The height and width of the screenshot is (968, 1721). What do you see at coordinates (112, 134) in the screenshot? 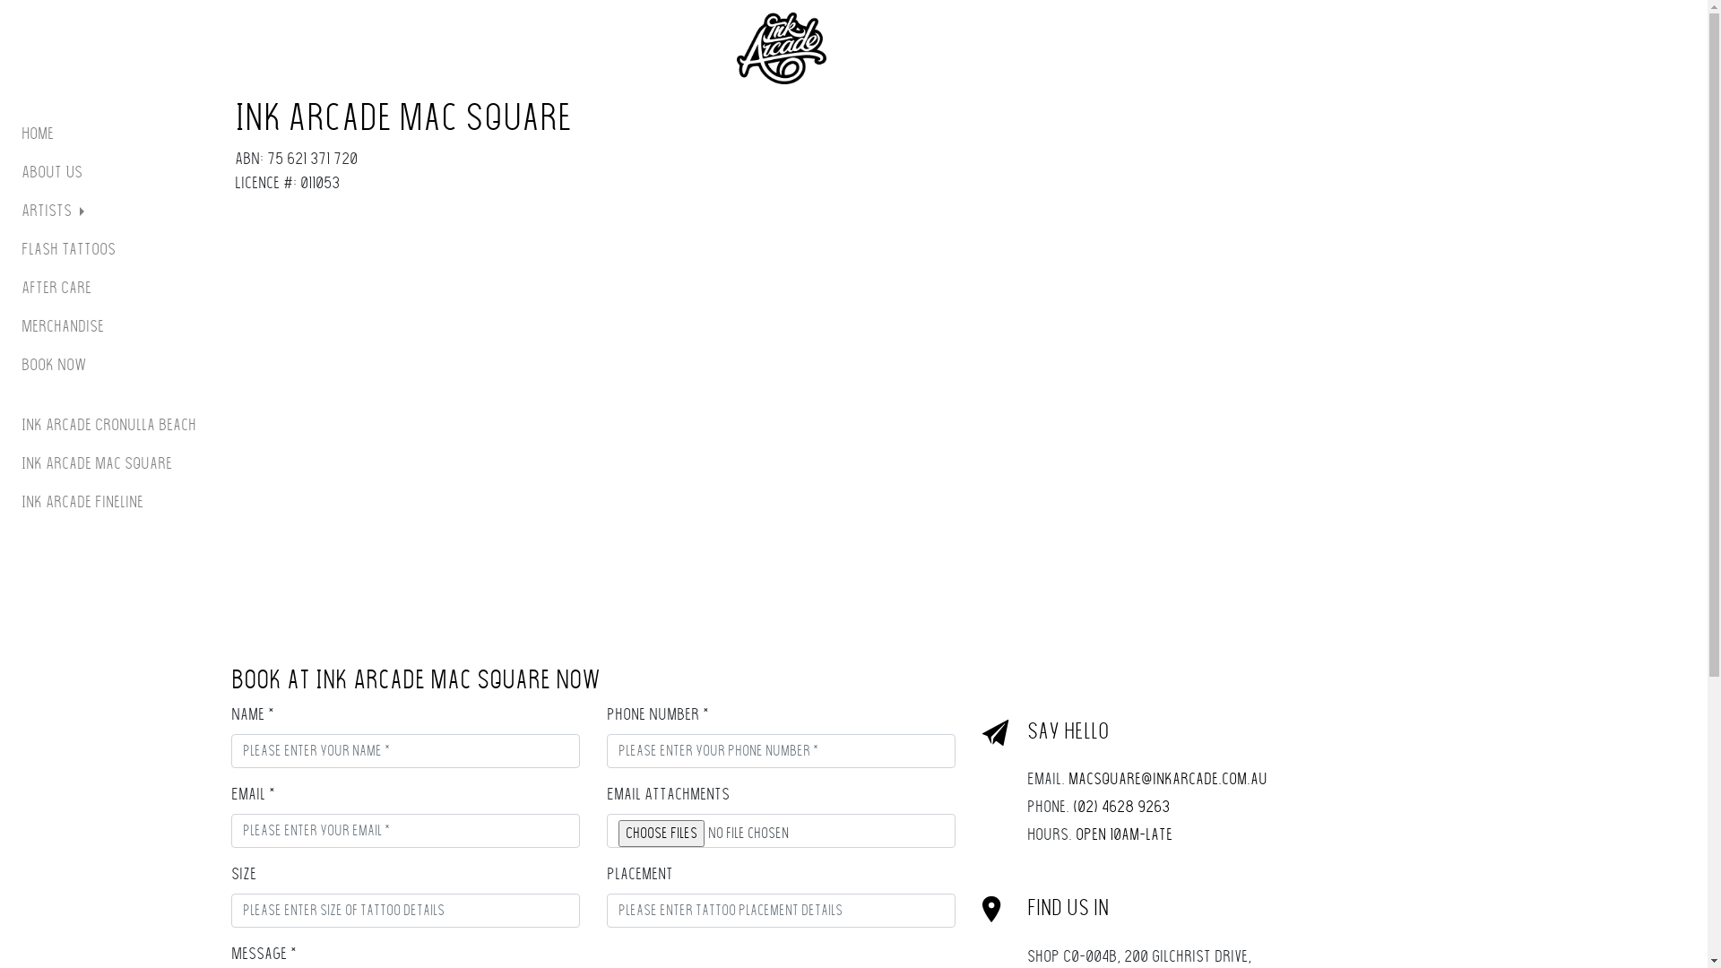
I see `Home` at bounding box center [112, 134].